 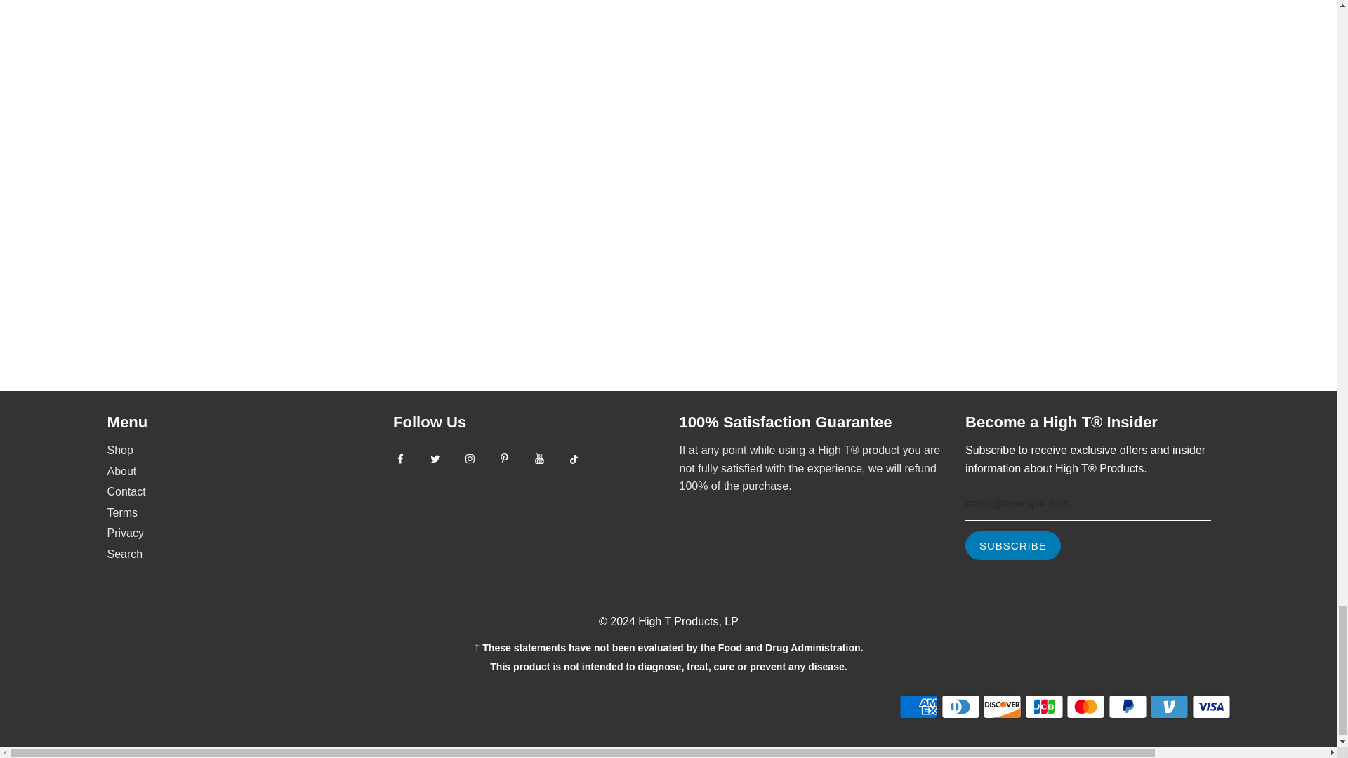 What do you see at coordinates (918, 707) in the screenshot?
I see `American Express` at bounding box center [918, 707].